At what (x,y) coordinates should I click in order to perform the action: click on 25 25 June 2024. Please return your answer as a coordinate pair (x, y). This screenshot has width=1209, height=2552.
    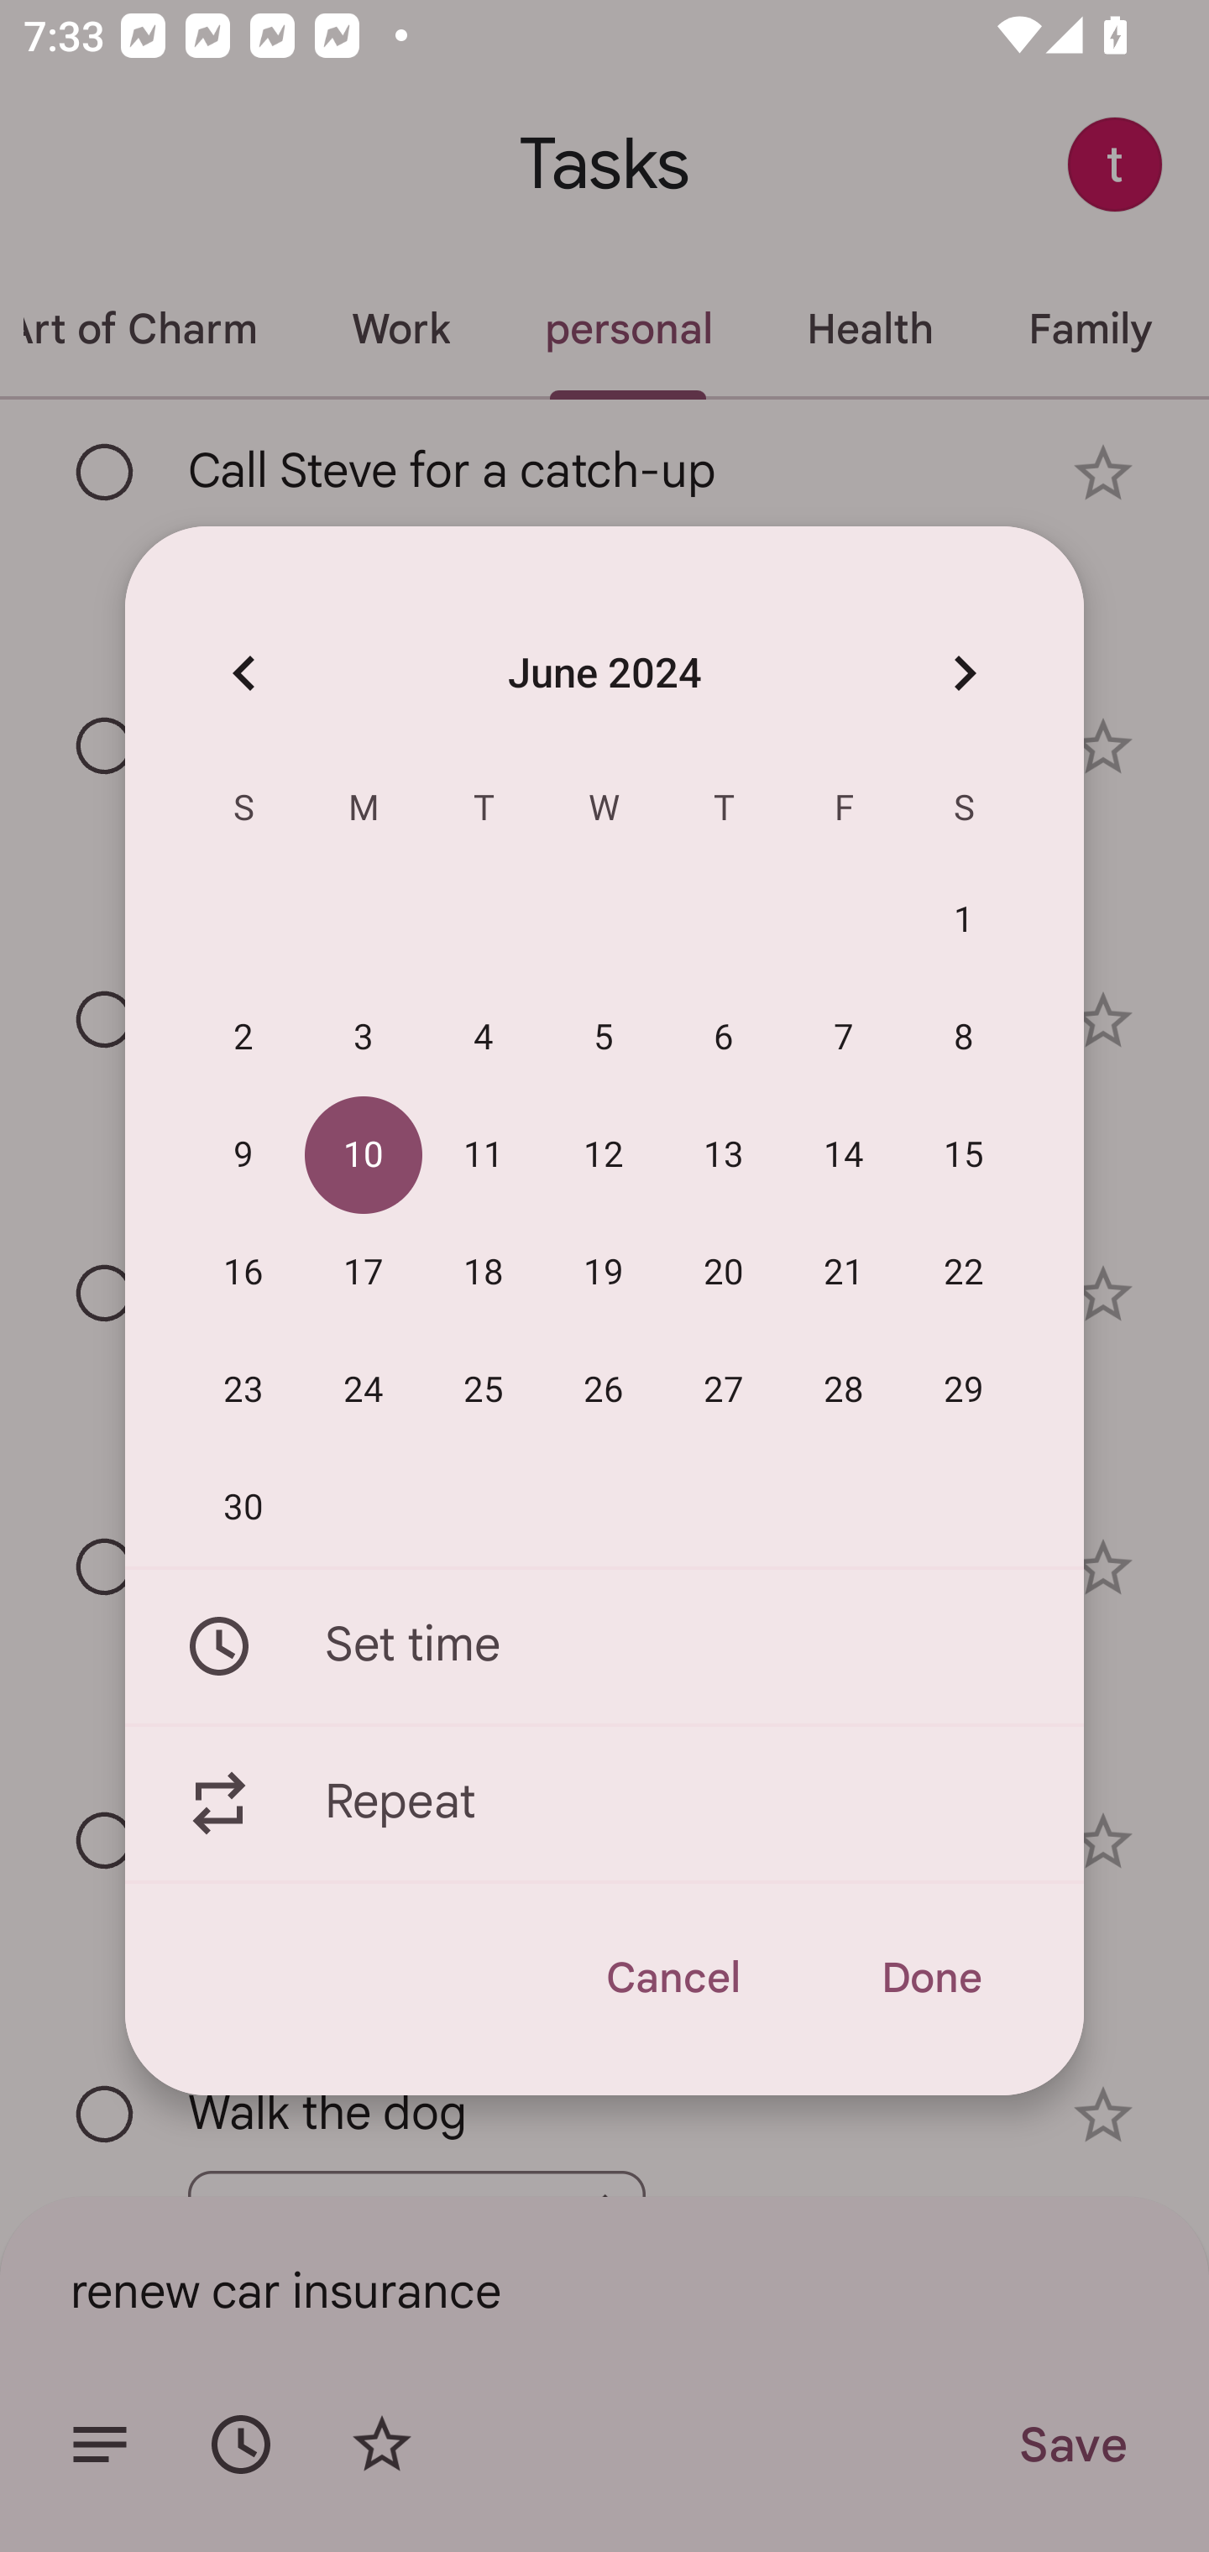
    Looking at the image, I should click on (484, 1390).